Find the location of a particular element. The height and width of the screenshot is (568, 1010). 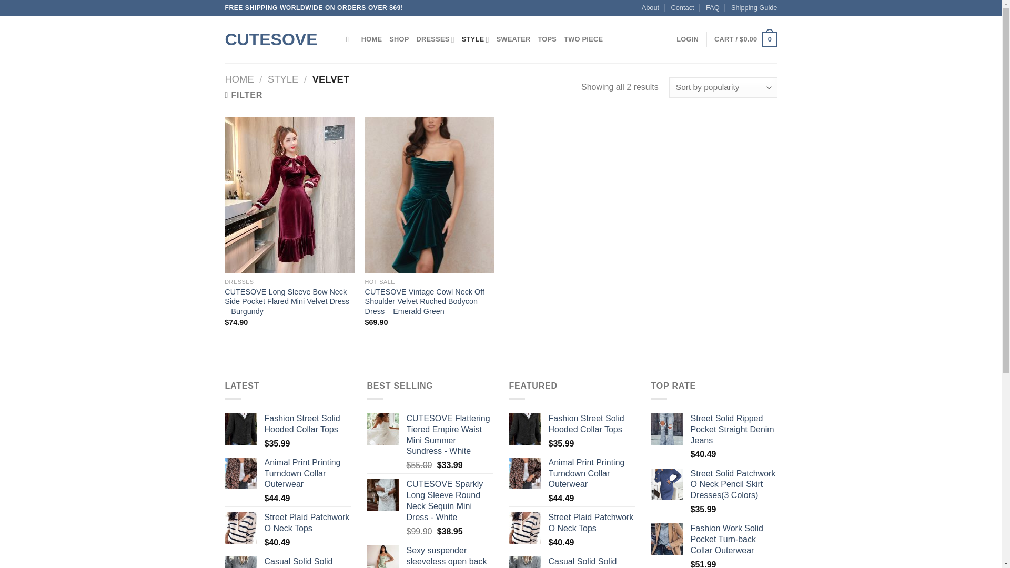

Contact is located at coordinates (683, 8).